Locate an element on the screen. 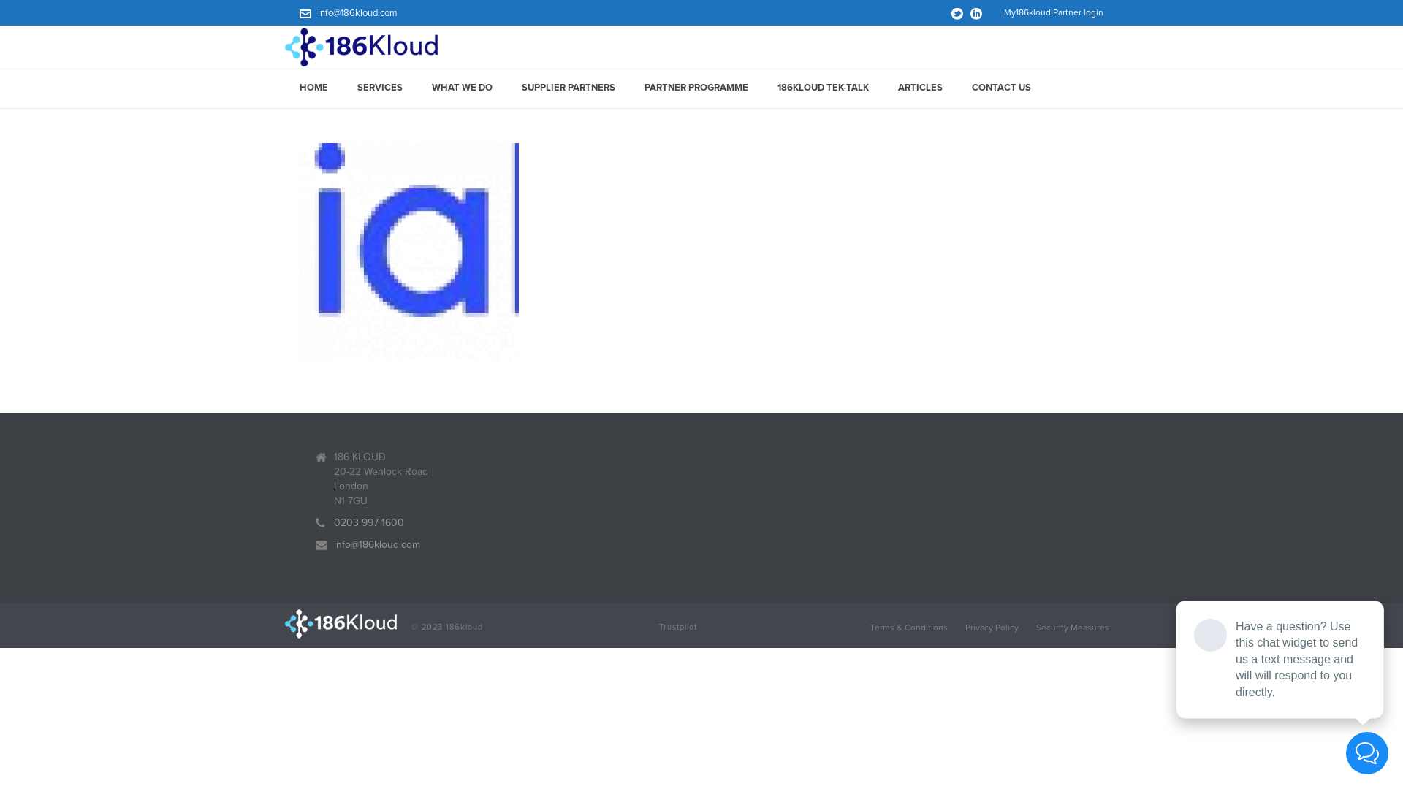 This screenshot has height=789, width=1403. HOME is located at coordinates (314, 89).